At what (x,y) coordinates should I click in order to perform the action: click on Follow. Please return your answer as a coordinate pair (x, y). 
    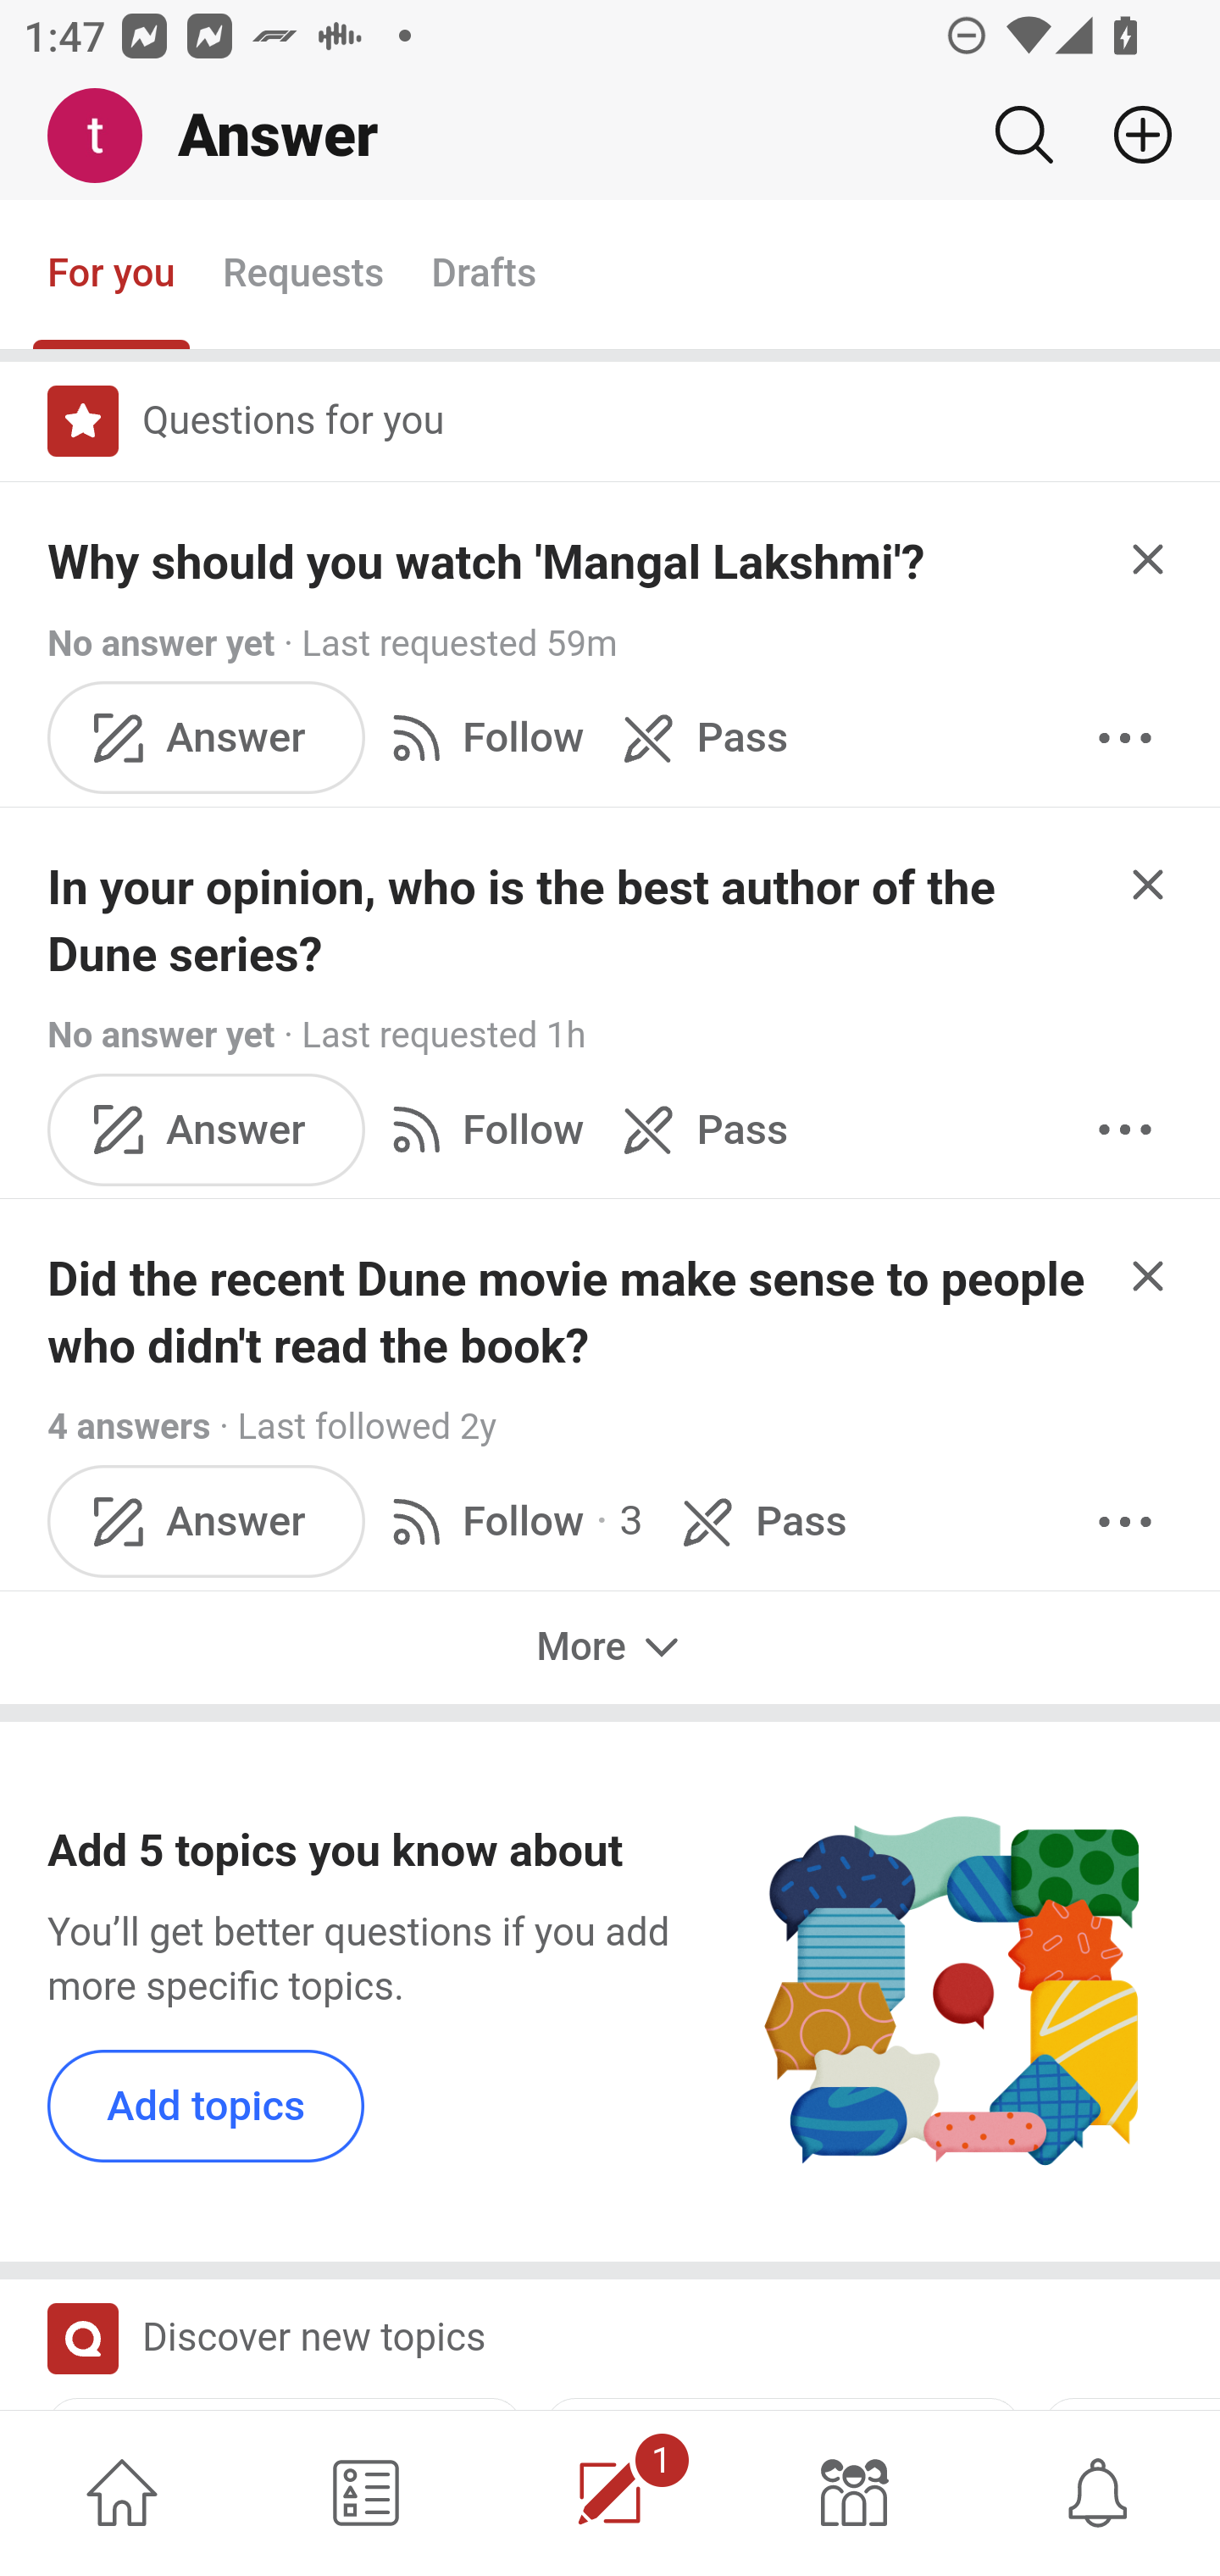
    Looking at the image, I should click on (481, 1129).